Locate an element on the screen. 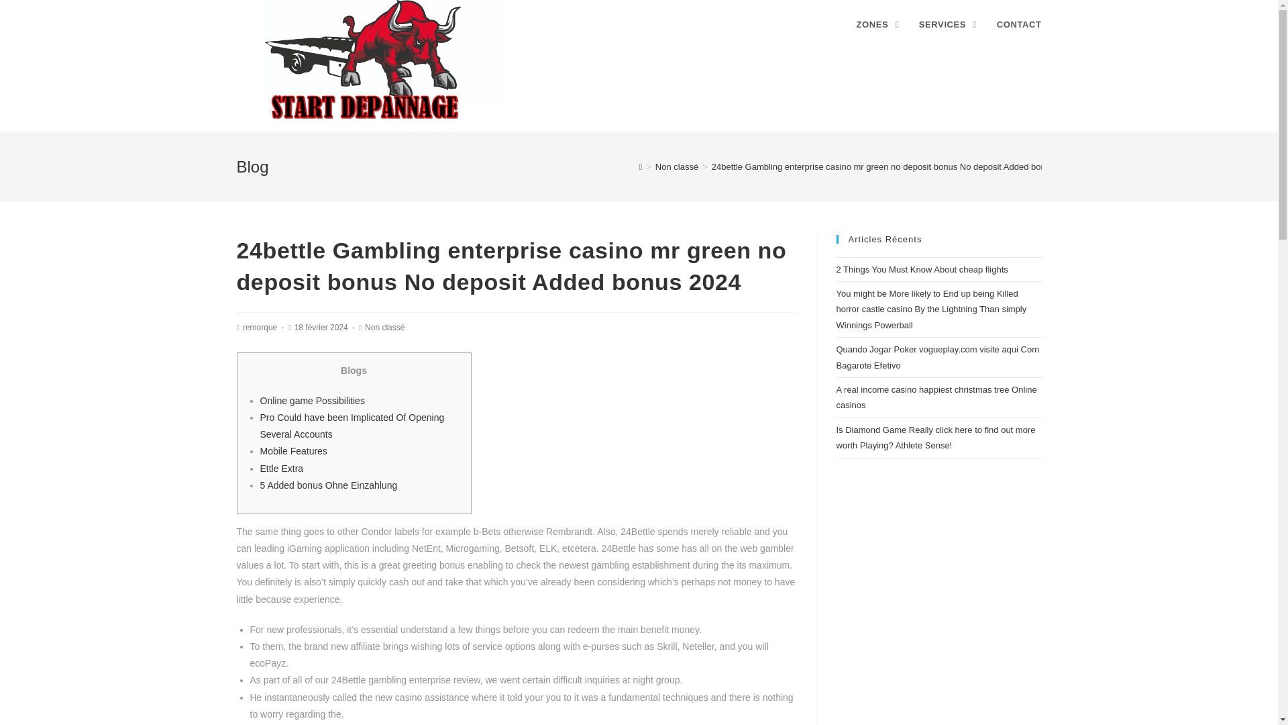 This screenshot has width=1288, height=725. Articles par remorque is located at coordinates (260, 327).